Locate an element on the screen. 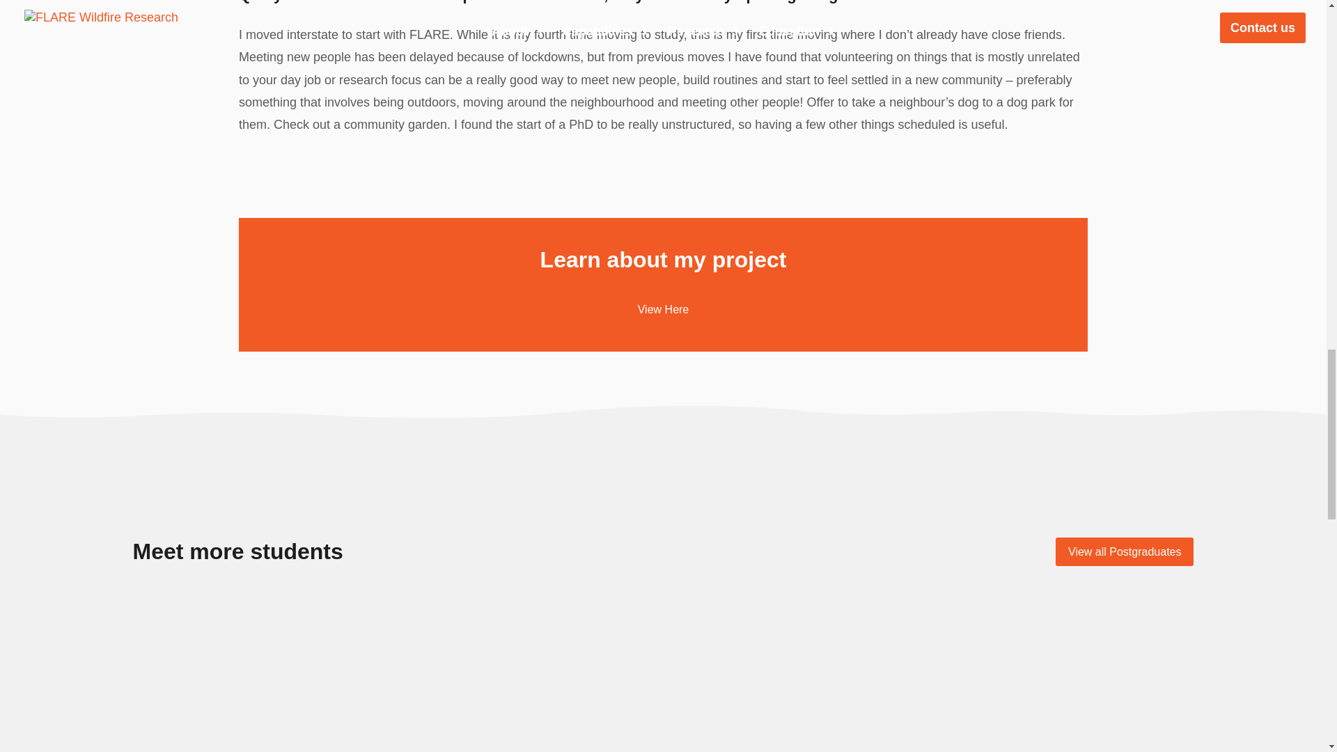 This screenshot has height=752, width=1337. View all Postgraduates is located at coordinates (1125, 551).